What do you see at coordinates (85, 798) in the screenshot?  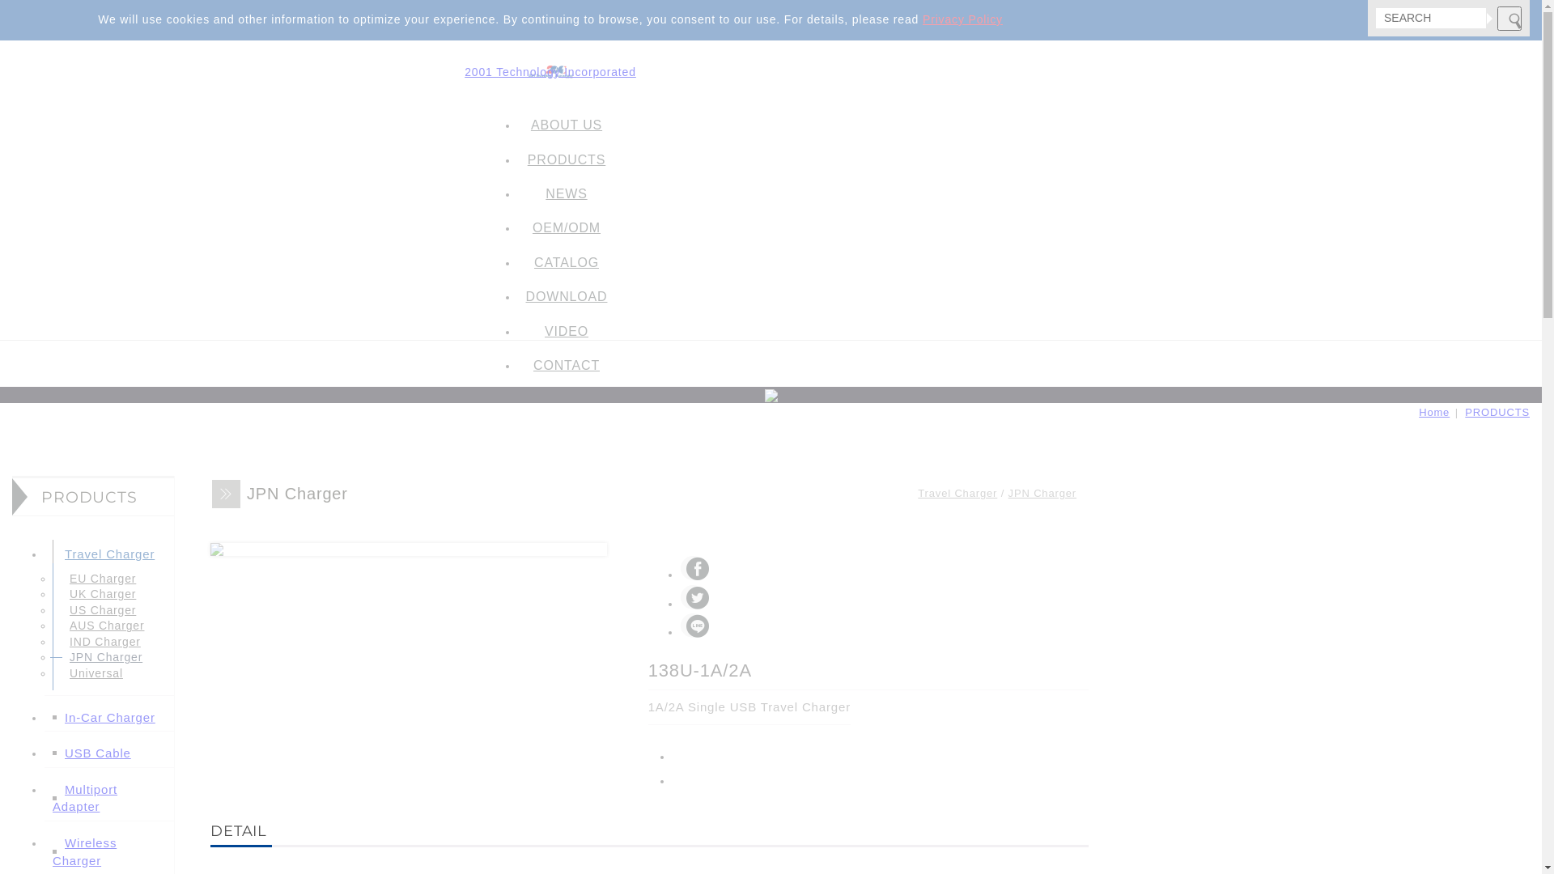 I see `Multiport Adapter` at bounding box center [85, 798].